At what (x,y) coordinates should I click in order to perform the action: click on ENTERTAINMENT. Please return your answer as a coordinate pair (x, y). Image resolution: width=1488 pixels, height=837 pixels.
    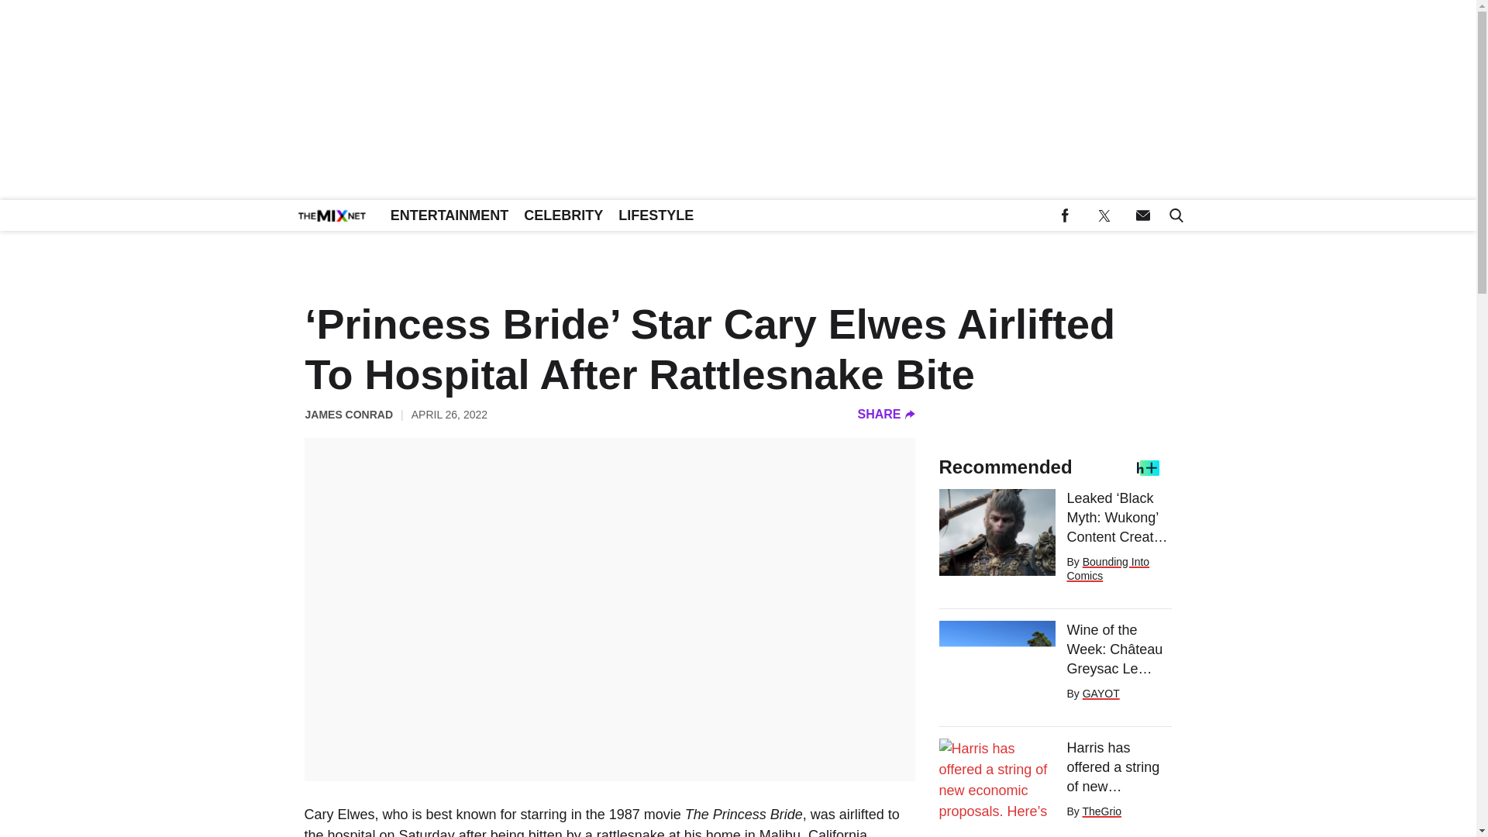
    Looking at the image, I should click on (449, 215).